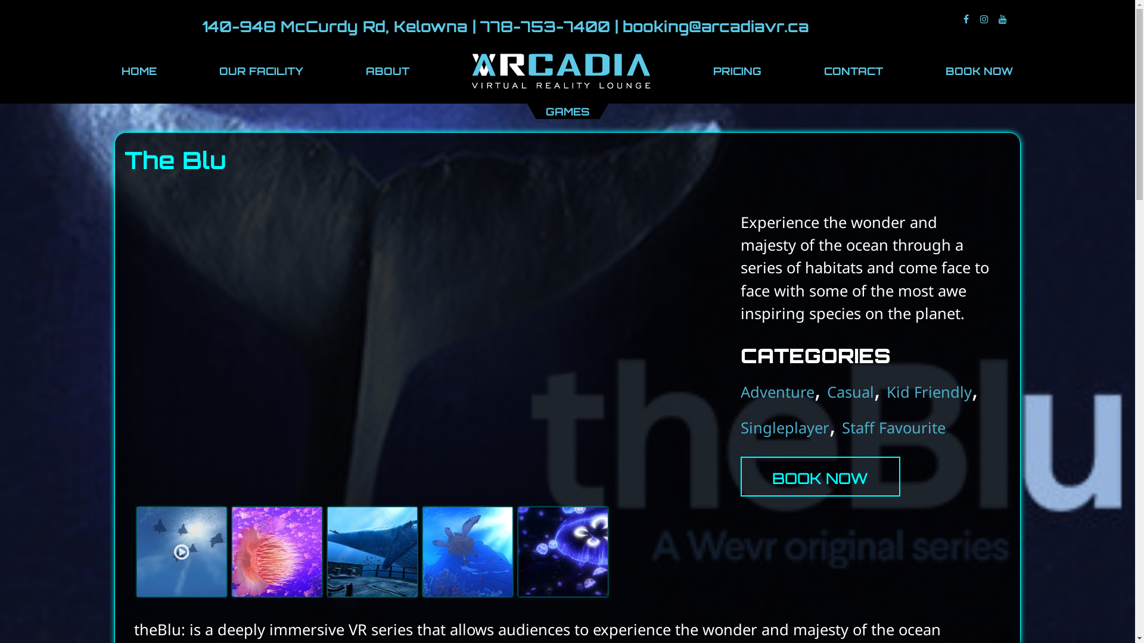 The height and width of the screenshot is (643, 1144). I want to click on booking@arcadiavr.ca, so click(716, 26).